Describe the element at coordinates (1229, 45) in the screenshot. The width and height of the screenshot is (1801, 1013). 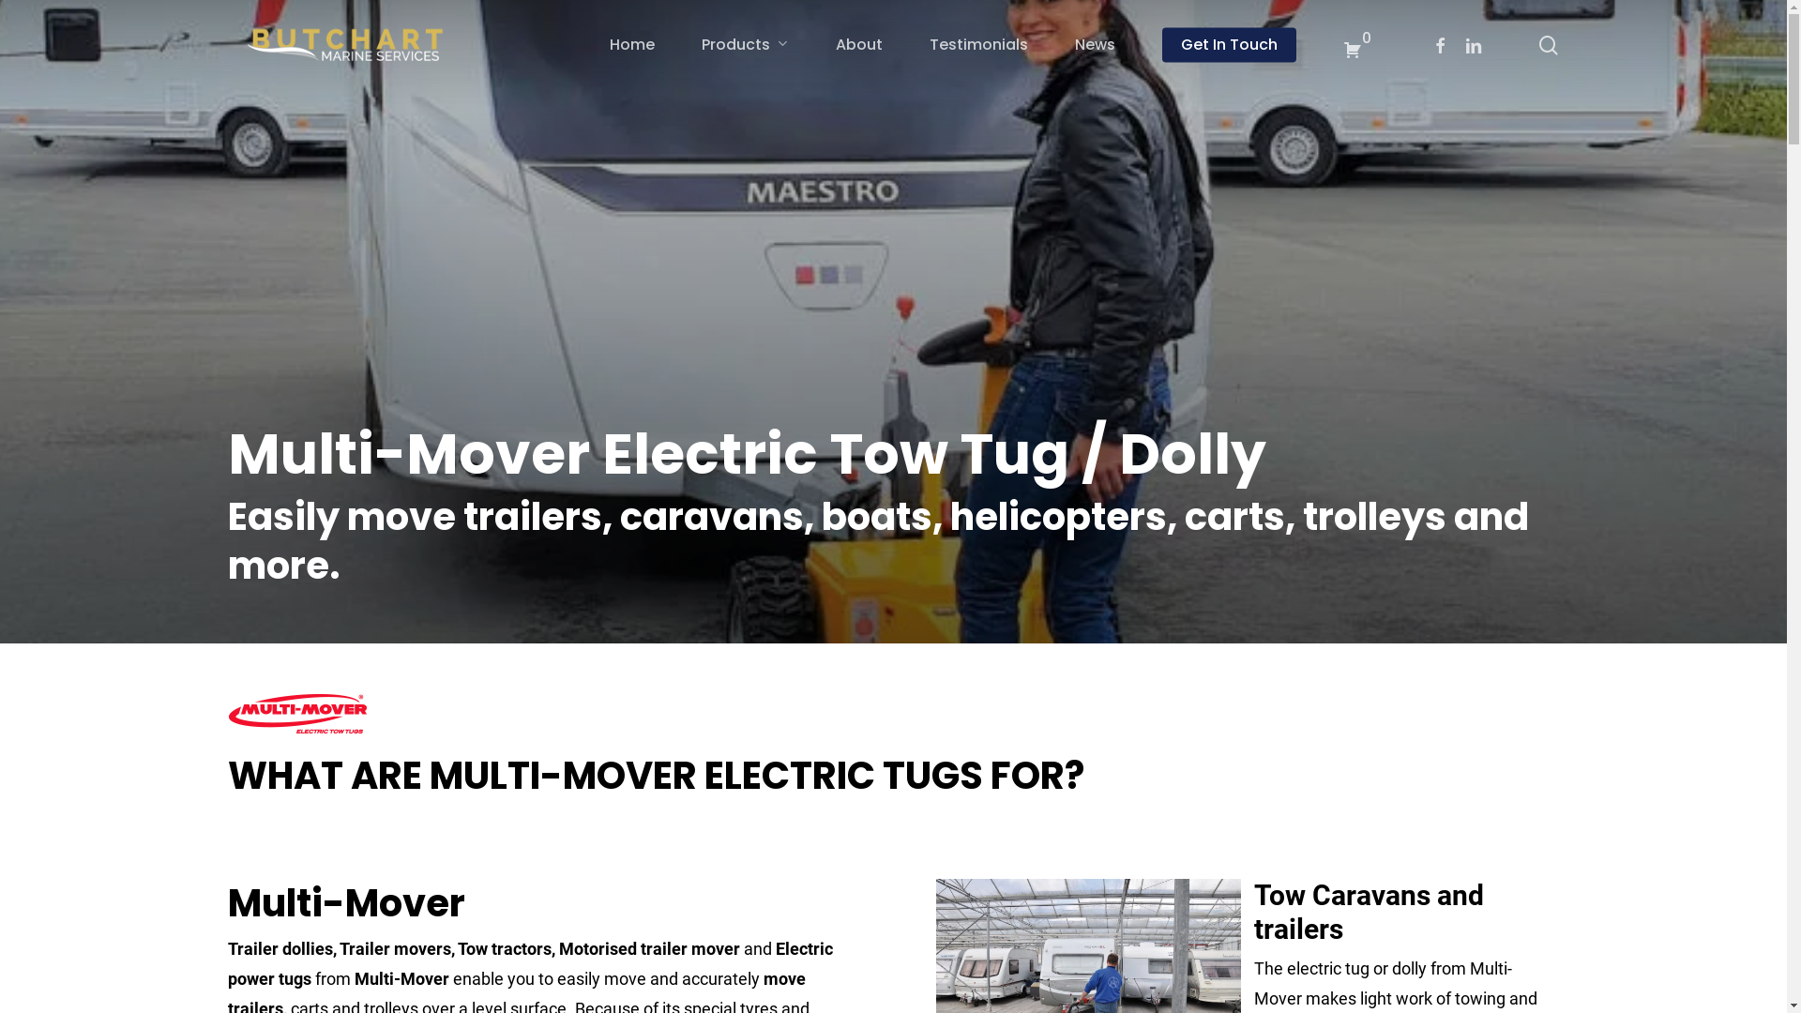
I see `Get In Touch` at that location.